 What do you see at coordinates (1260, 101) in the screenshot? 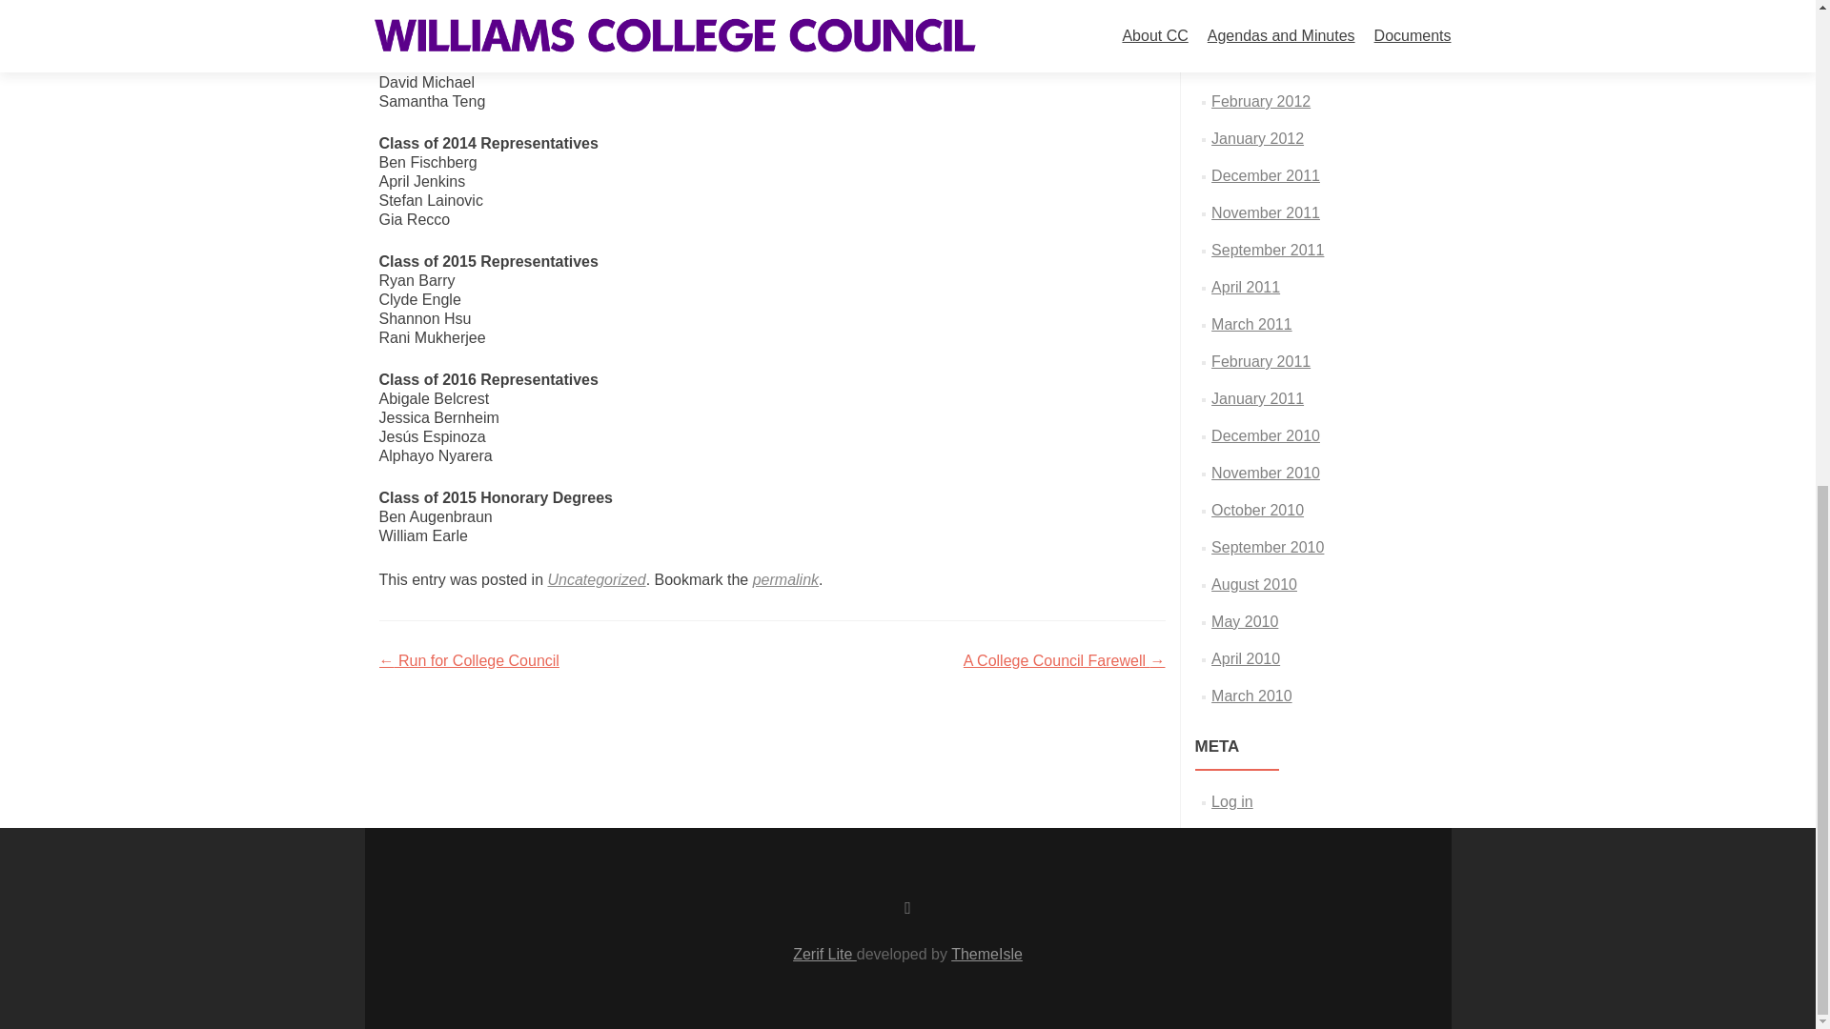
I see `February 2012` at bounding box center [1260, 101].